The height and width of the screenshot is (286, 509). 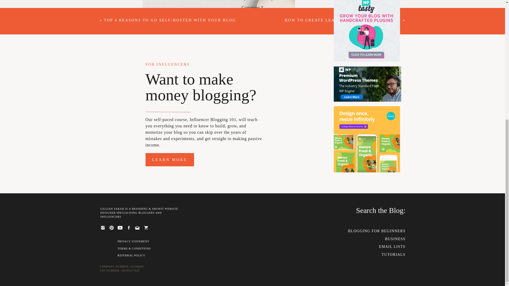 What do you see at coordinates (252, 125) in the screenshot?
I see `Post Comment` at bounding box center [252, 125].